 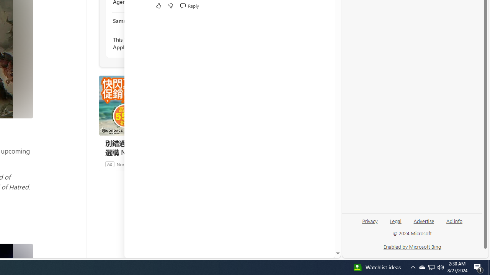 What do you see at coordinates (205, 164) in the screenshot?
I see `Ad Choice` at bounding box center [205, 164].